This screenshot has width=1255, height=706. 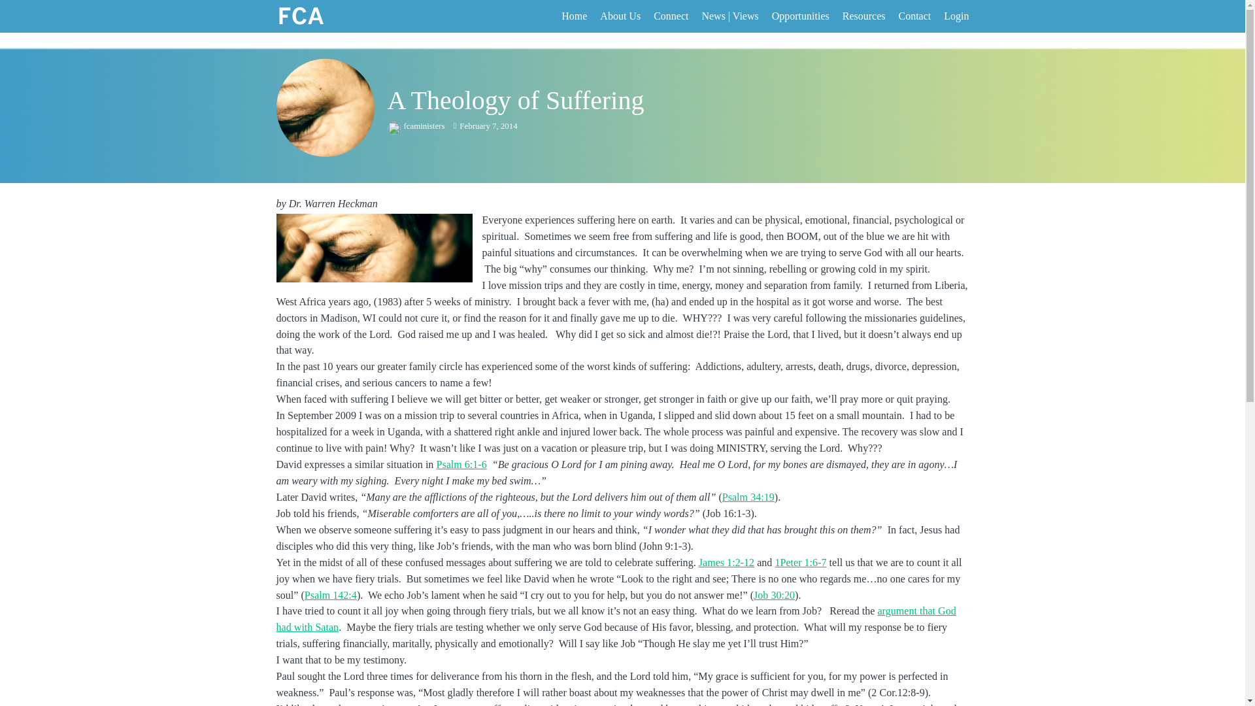 What do you see at coordinates (574, 16) in the screenshot?
I see `Home` at bounding box center [574, 16].